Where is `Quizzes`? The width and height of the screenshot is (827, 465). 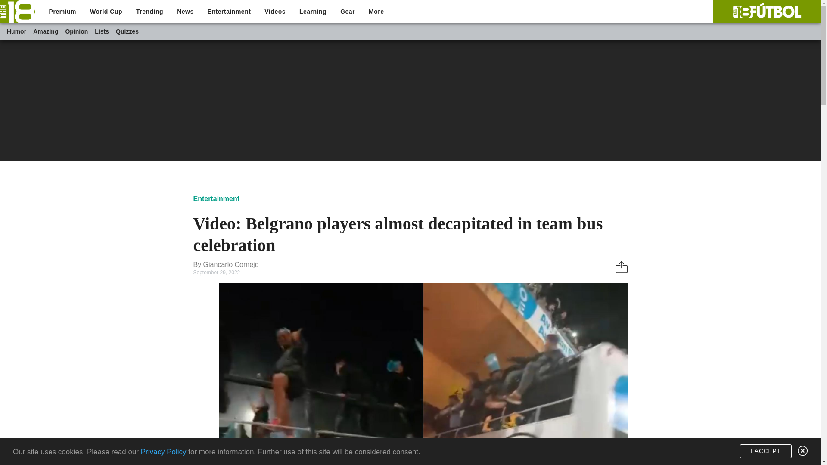 Quizzes is located at coordinates (127, 31).